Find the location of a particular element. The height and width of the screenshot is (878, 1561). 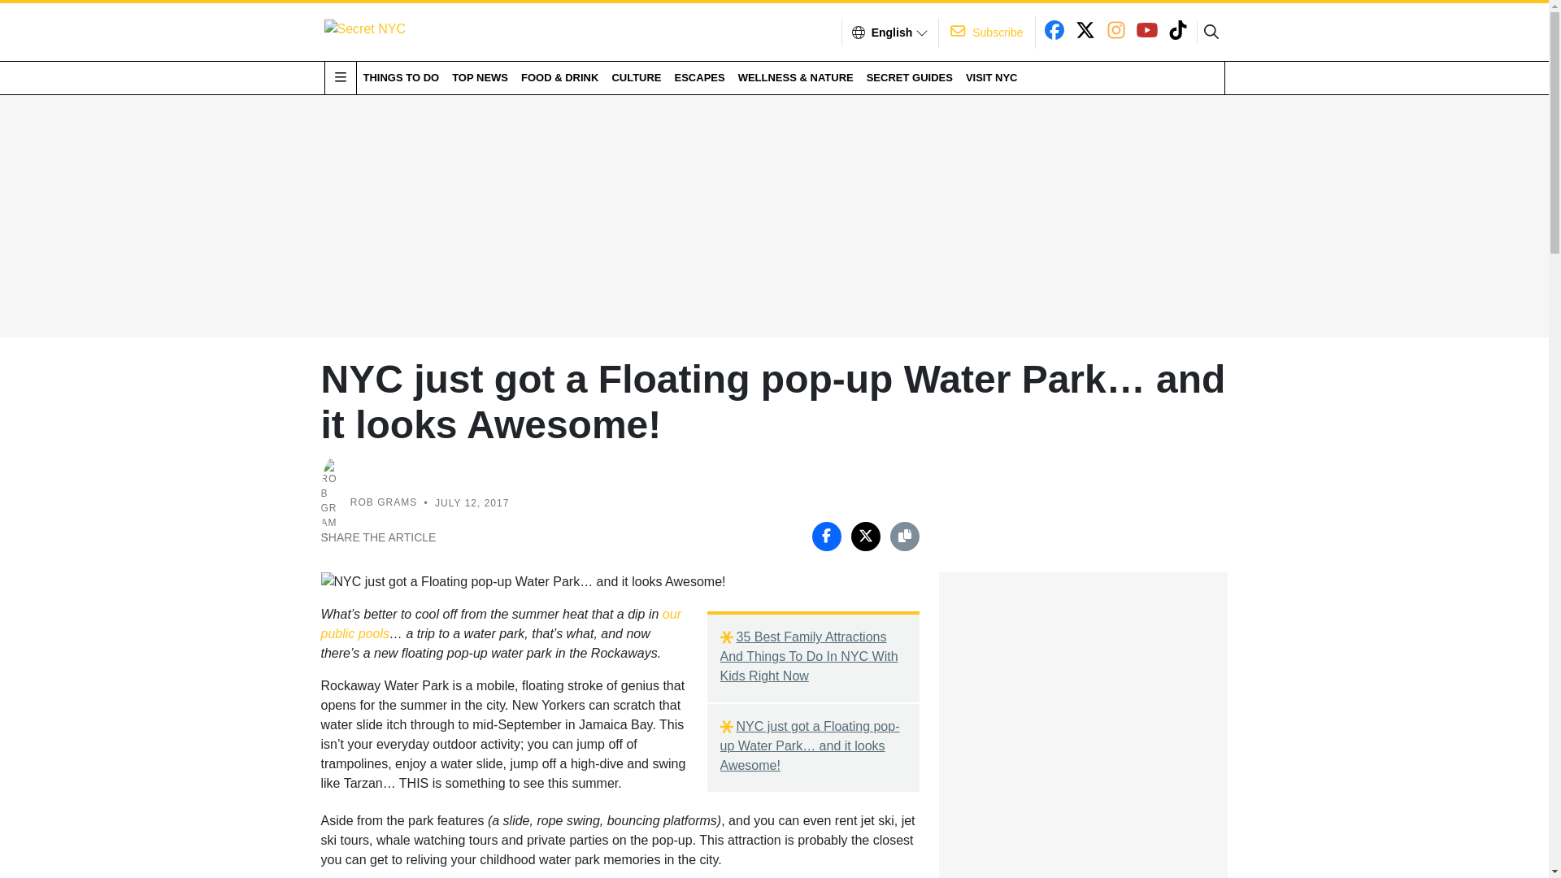

VISIT NYC is located at coordinates (992, 77).